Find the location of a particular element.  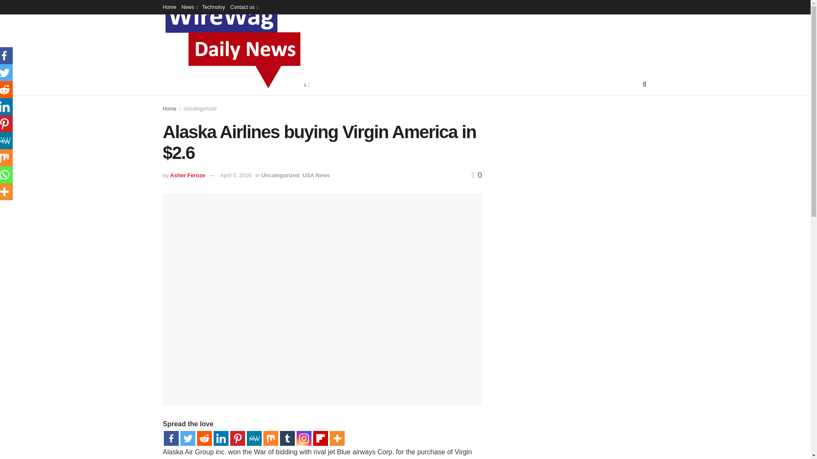

More is located at coordinates (336, 438).